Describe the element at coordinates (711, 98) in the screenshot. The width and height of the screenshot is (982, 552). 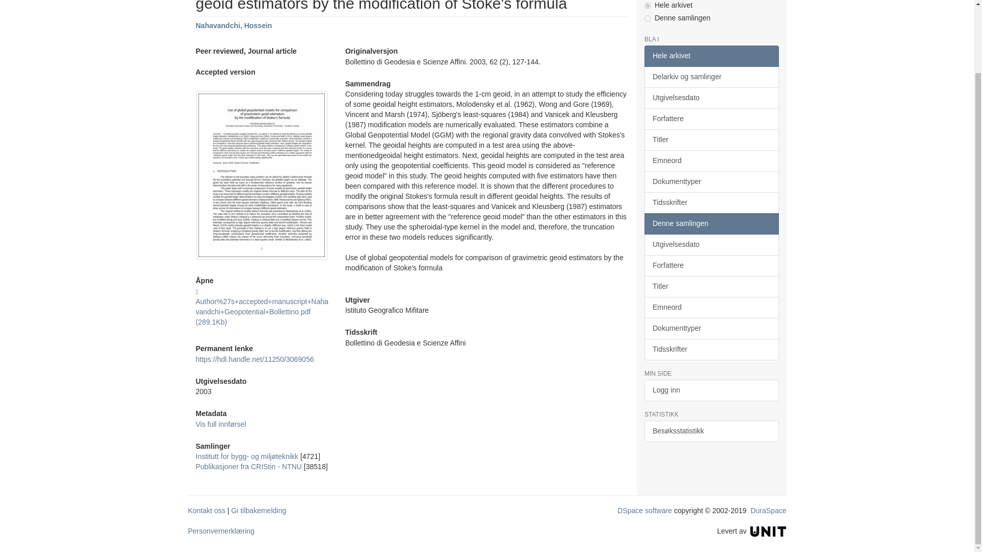
I see `Utgivelsesdato` at that location.